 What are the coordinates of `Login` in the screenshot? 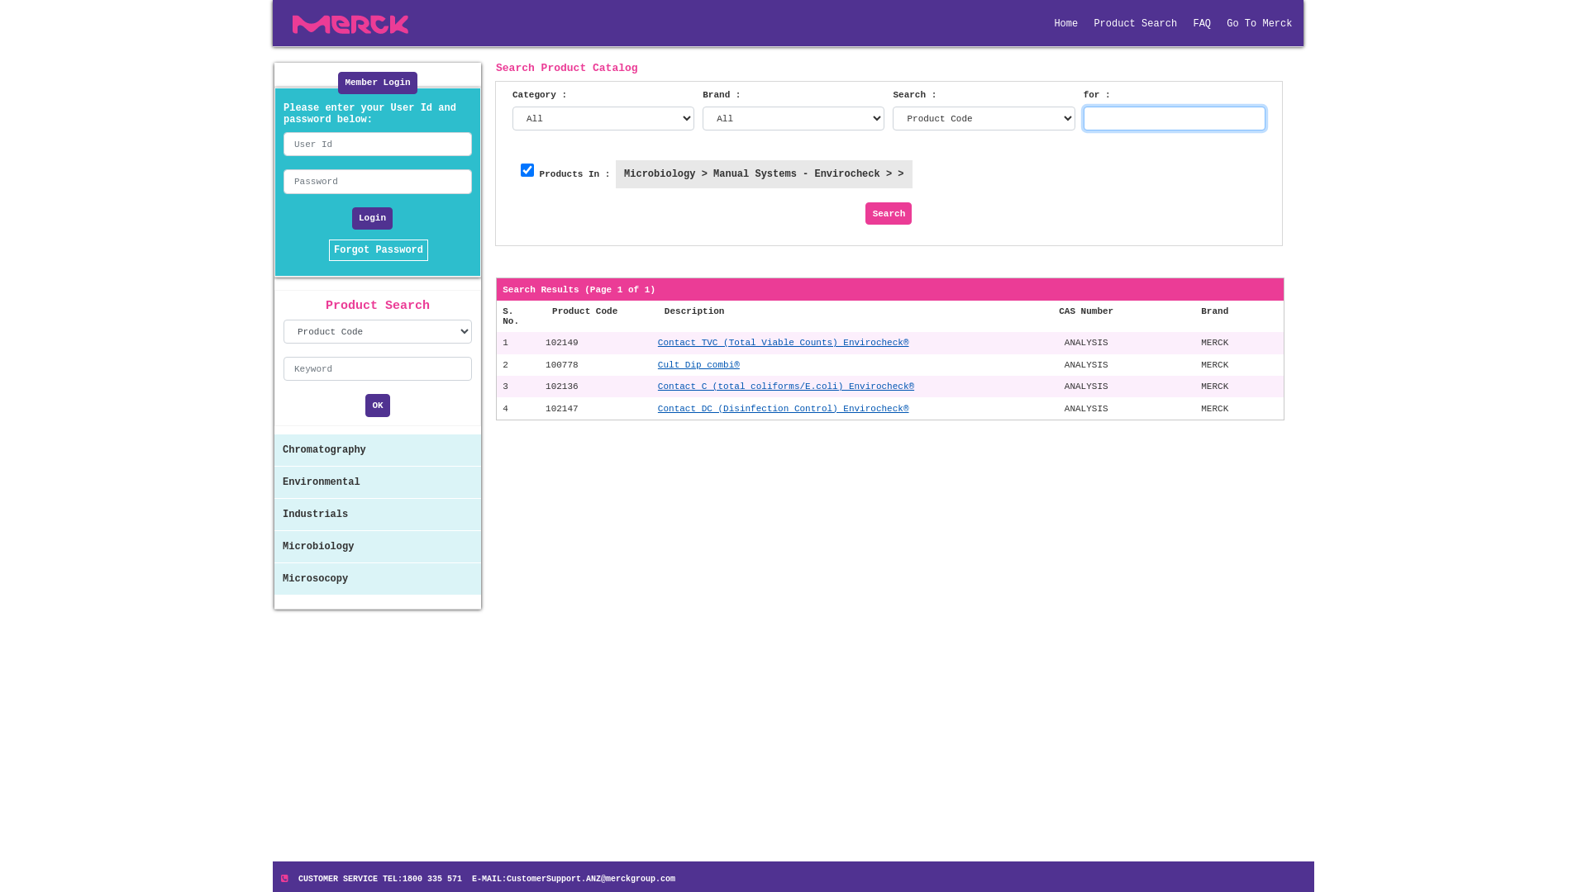 It's located at (372, 218).